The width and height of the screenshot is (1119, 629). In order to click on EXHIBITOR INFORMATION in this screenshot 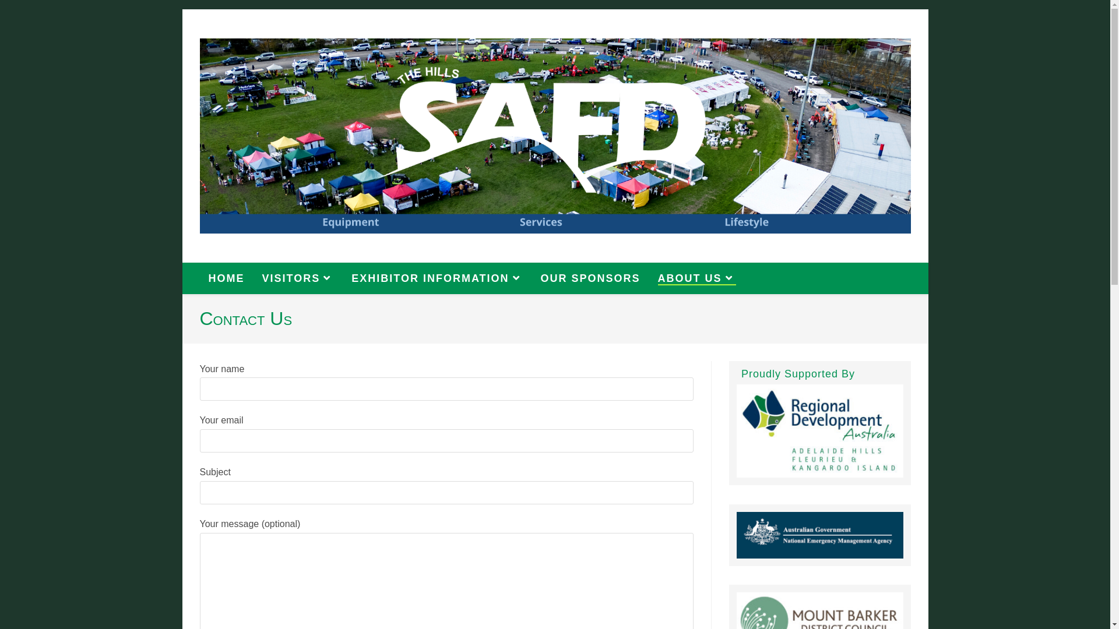, I will do `click(437, 278)`.